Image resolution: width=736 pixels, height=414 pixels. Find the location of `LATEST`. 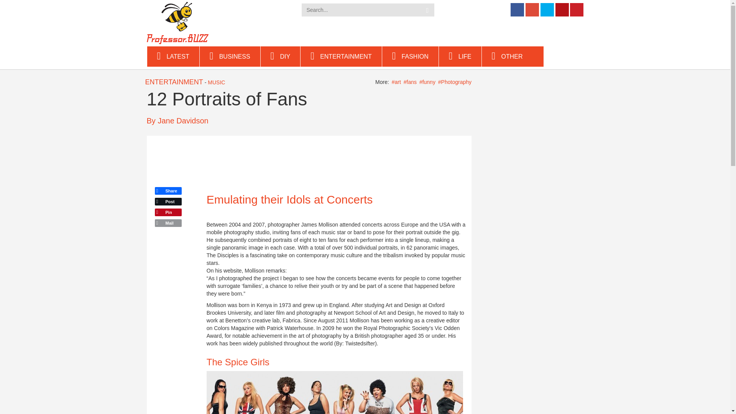

LATEST is located at coordinates (173, 56).